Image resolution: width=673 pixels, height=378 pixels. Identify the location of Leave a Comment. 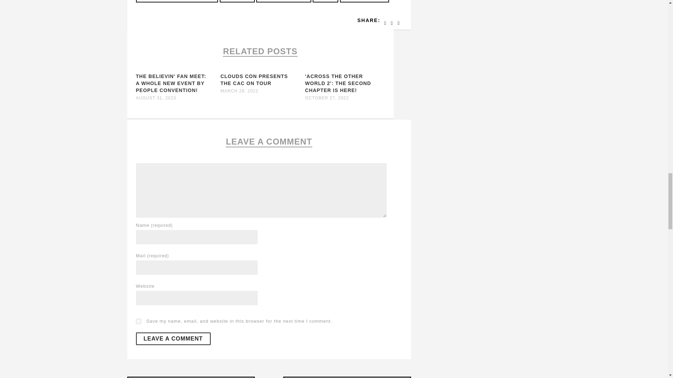
(173, 339).